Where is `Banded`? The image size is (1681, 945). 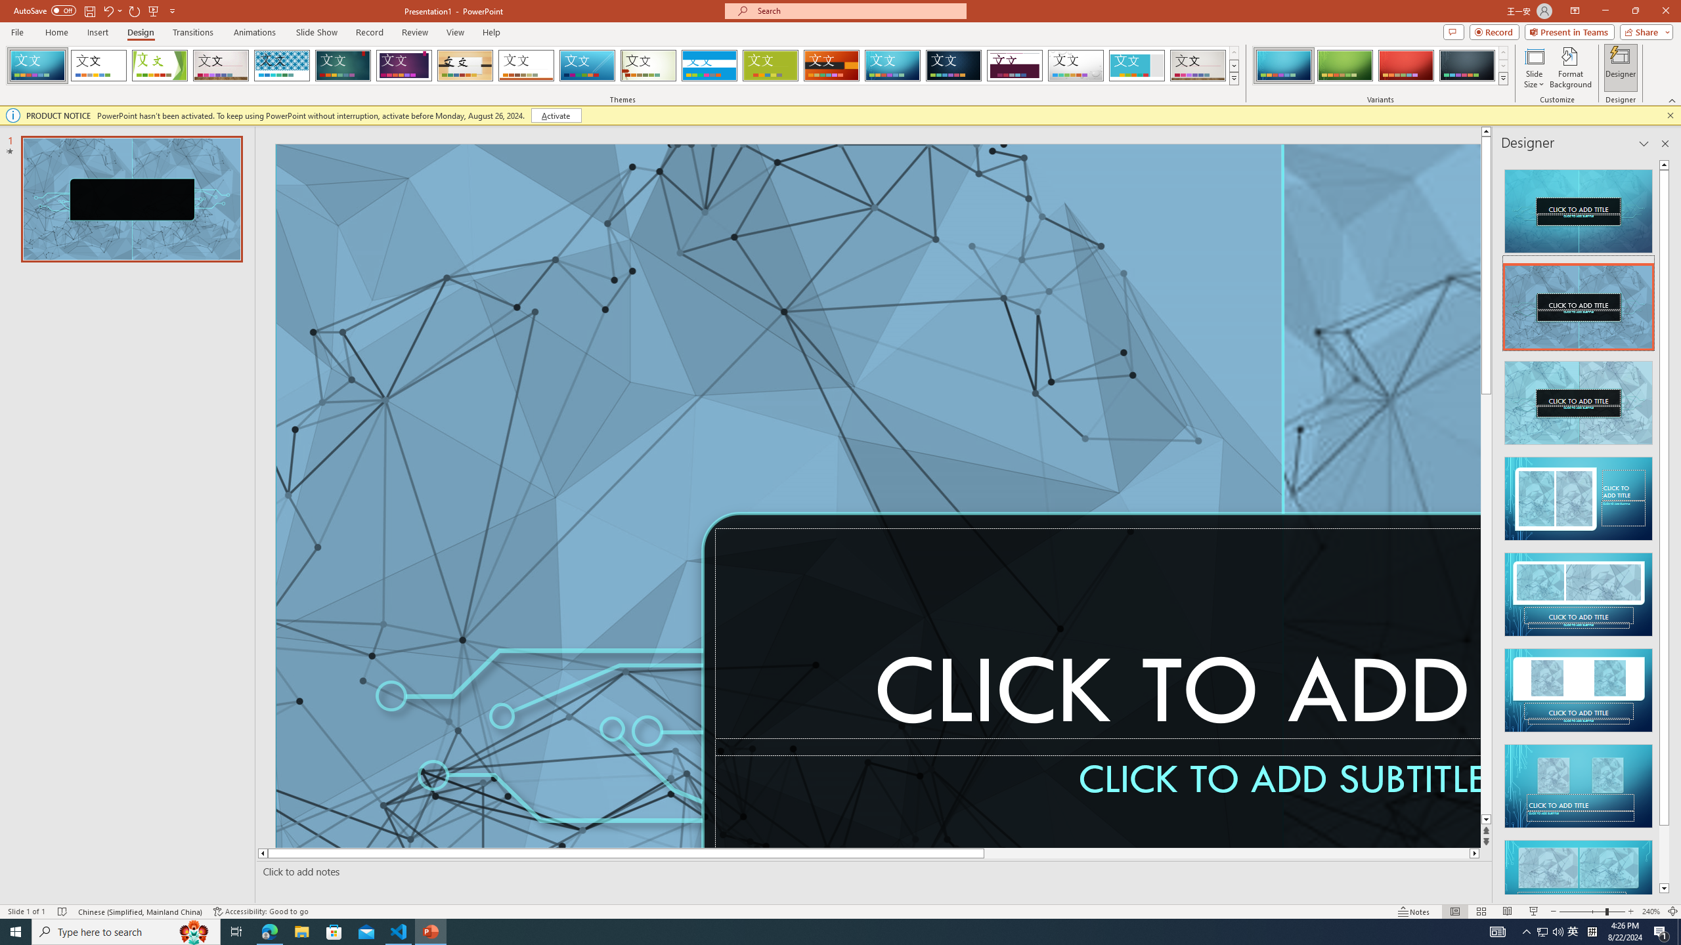
Banded is located at coordinates (709, 66).